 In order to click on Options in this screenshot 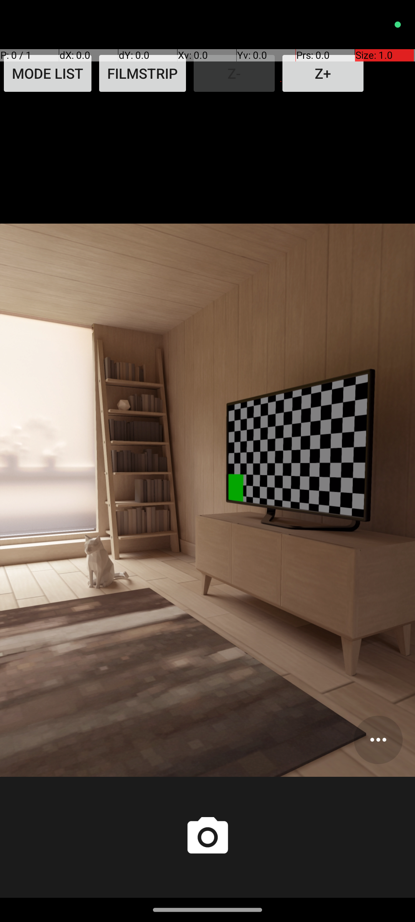, I will do `click(378, 740)`.